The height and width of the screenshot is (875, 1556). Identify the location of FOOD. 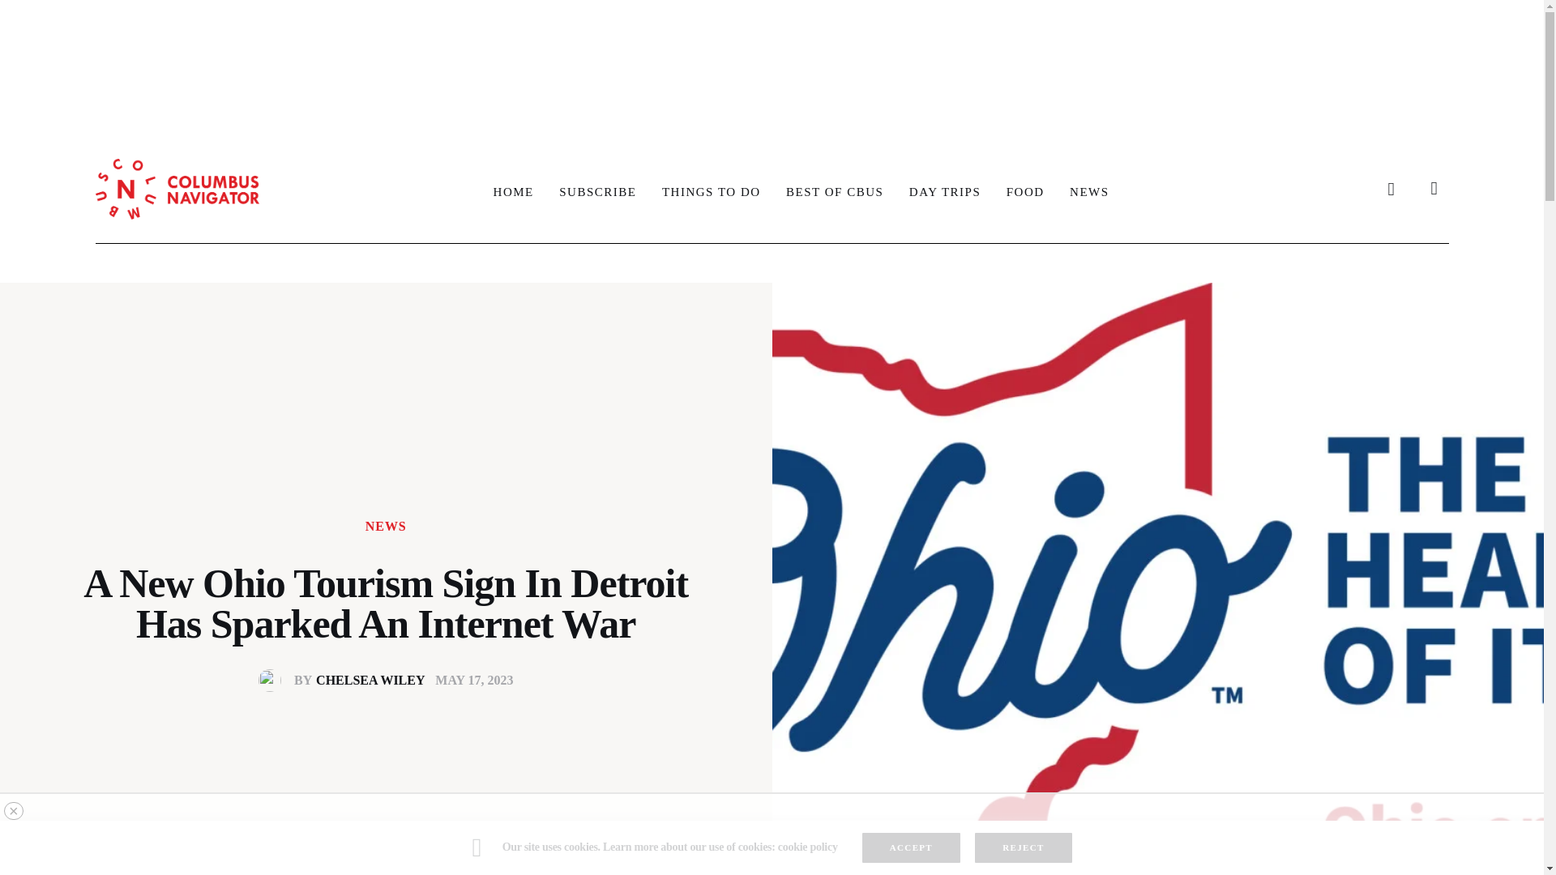
(1024, 191).